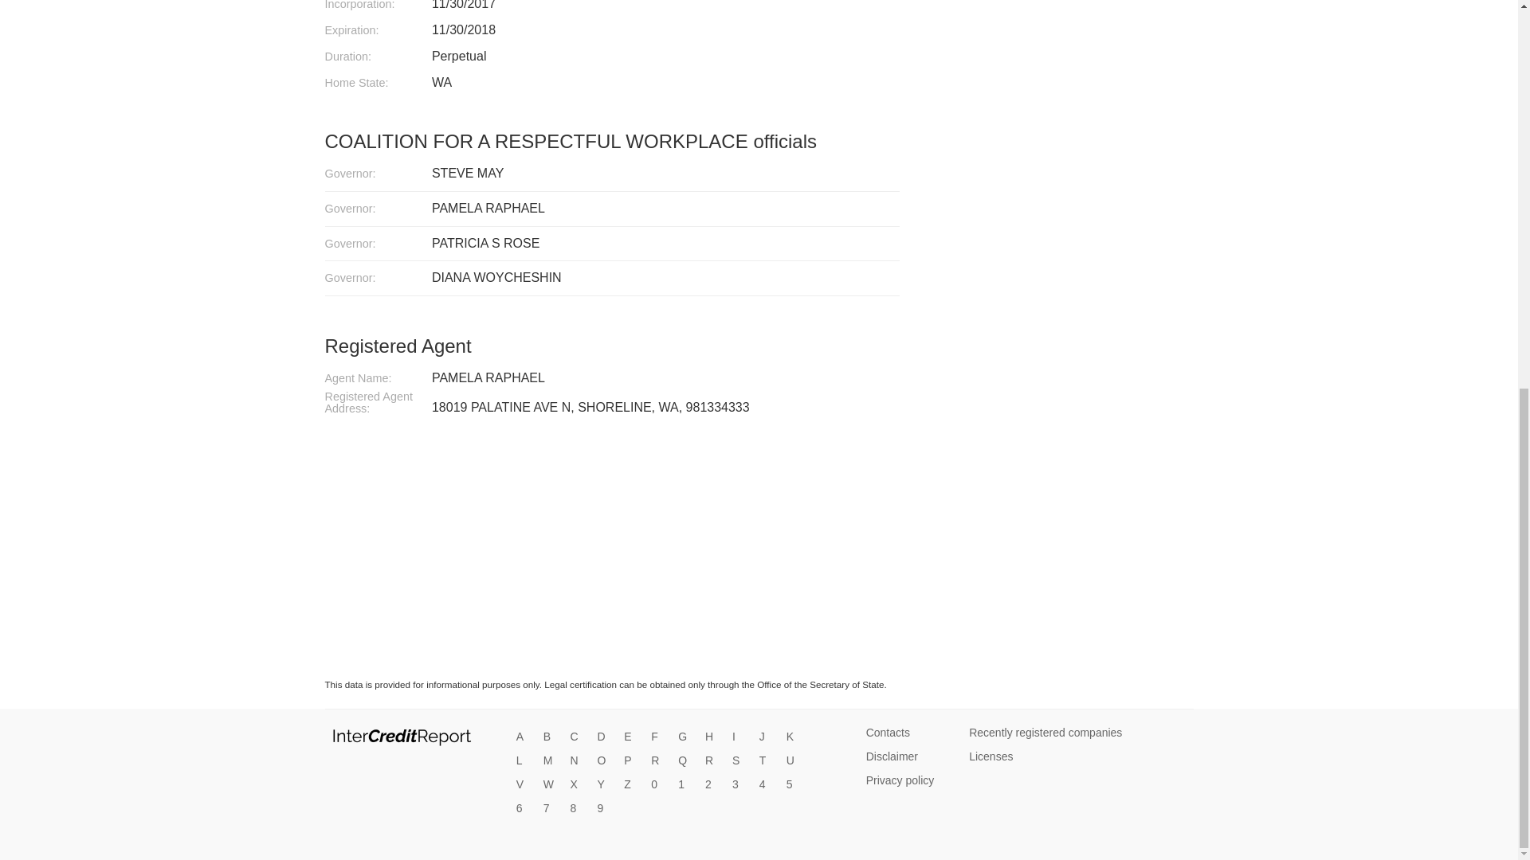 This screenshot has height=860, width=1530. What do you see at coordinates (659, 785) in the screenshot?
I see `0` at bounding box center [659, 785].